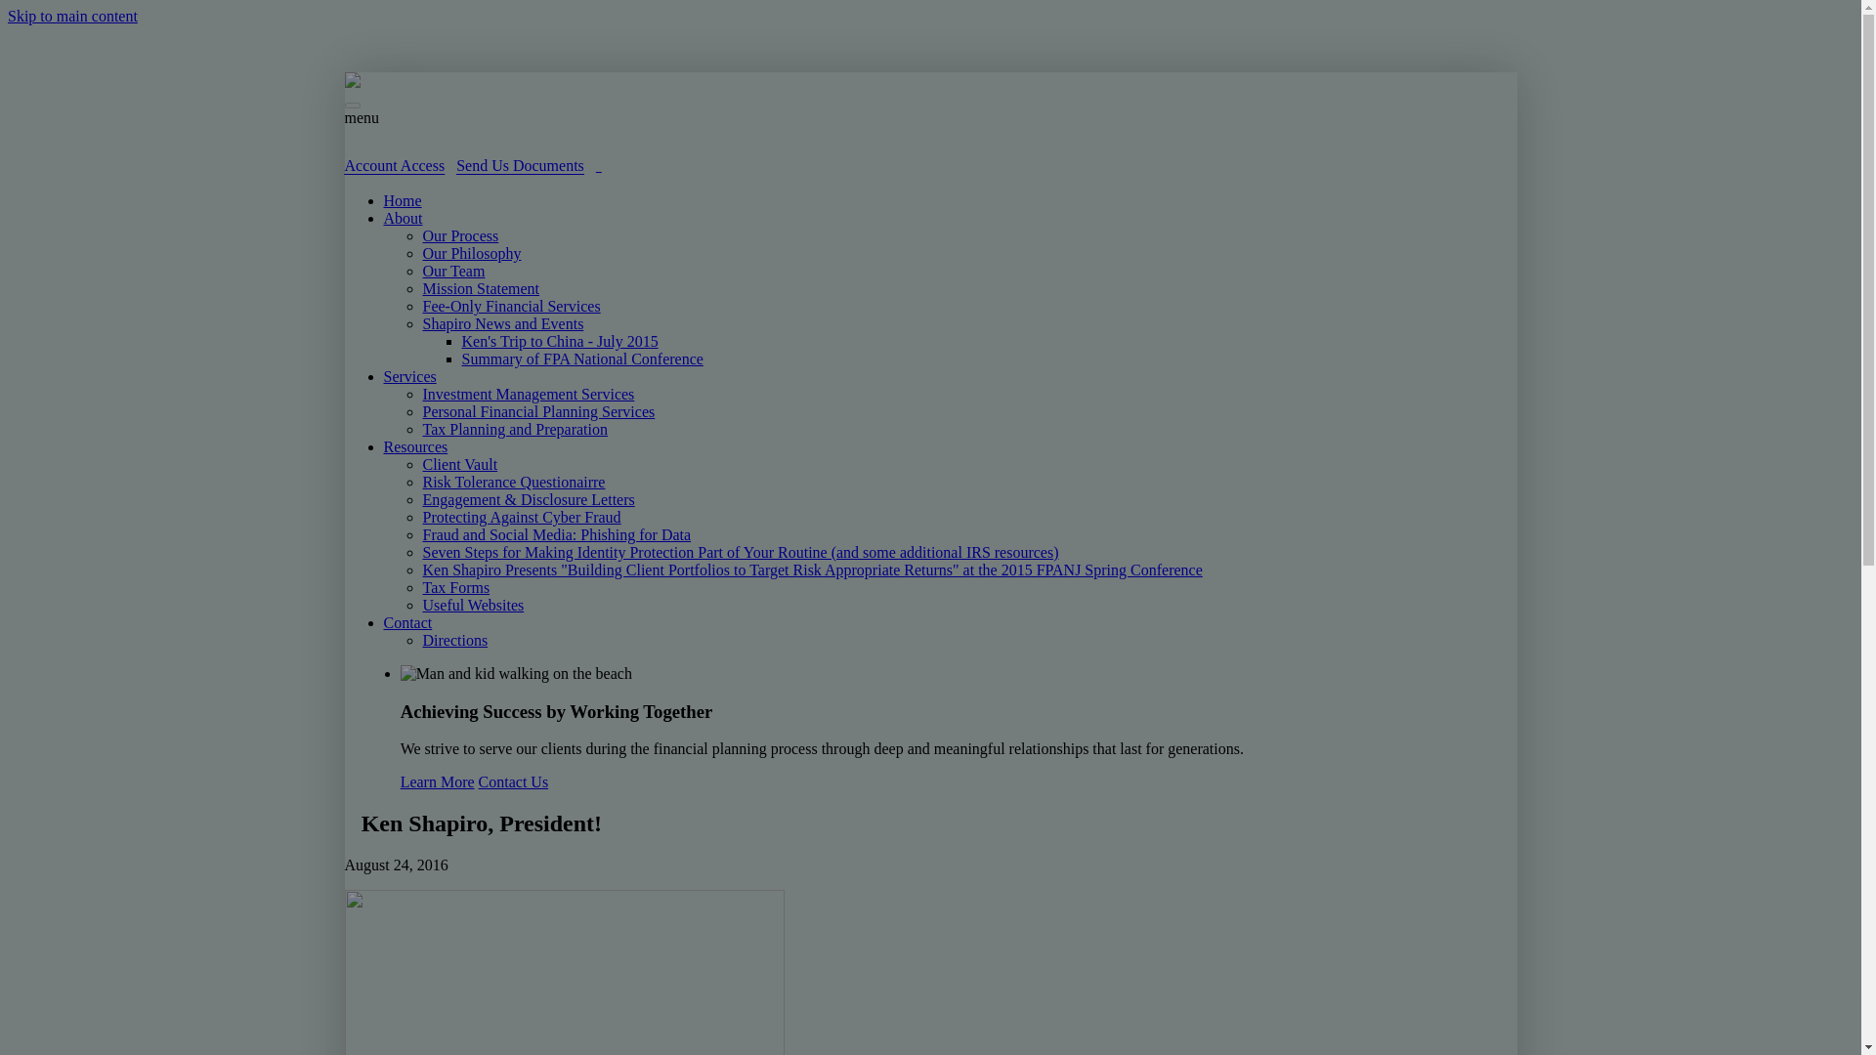 This screenshot has width=1876, height=1055. Describe the element at coordinates (481, 288) in the screenshot. I see `Mission Statement` at that location.